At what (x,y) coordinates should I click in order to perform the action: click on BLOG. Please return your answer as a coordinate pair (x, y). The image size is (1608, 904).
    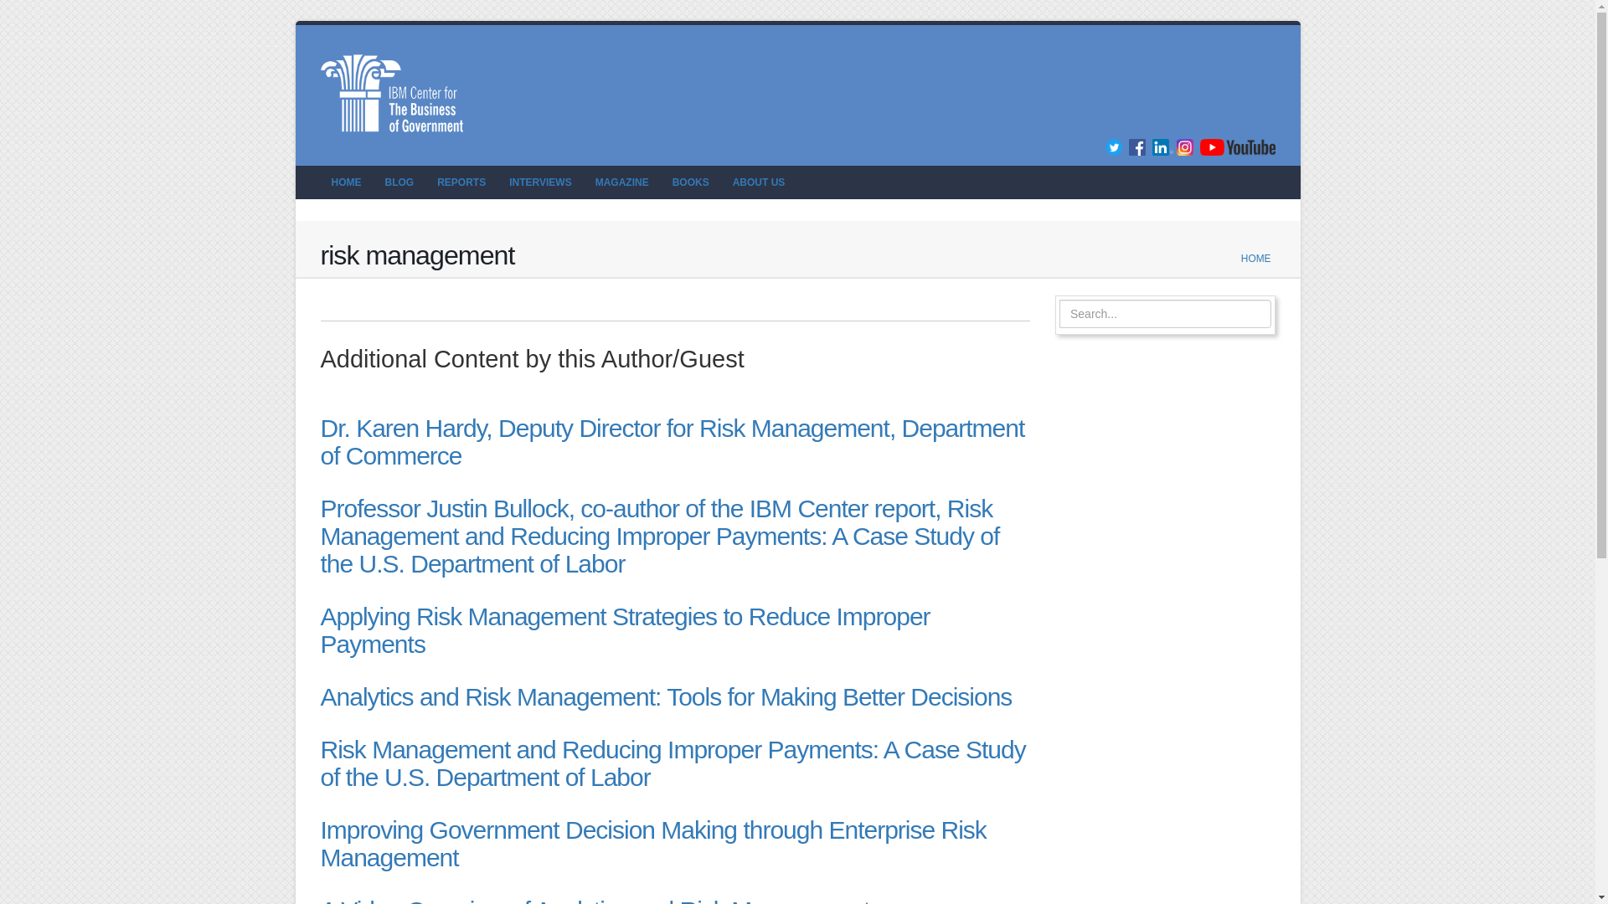
    Looking at the image, I should click on (399, 182).